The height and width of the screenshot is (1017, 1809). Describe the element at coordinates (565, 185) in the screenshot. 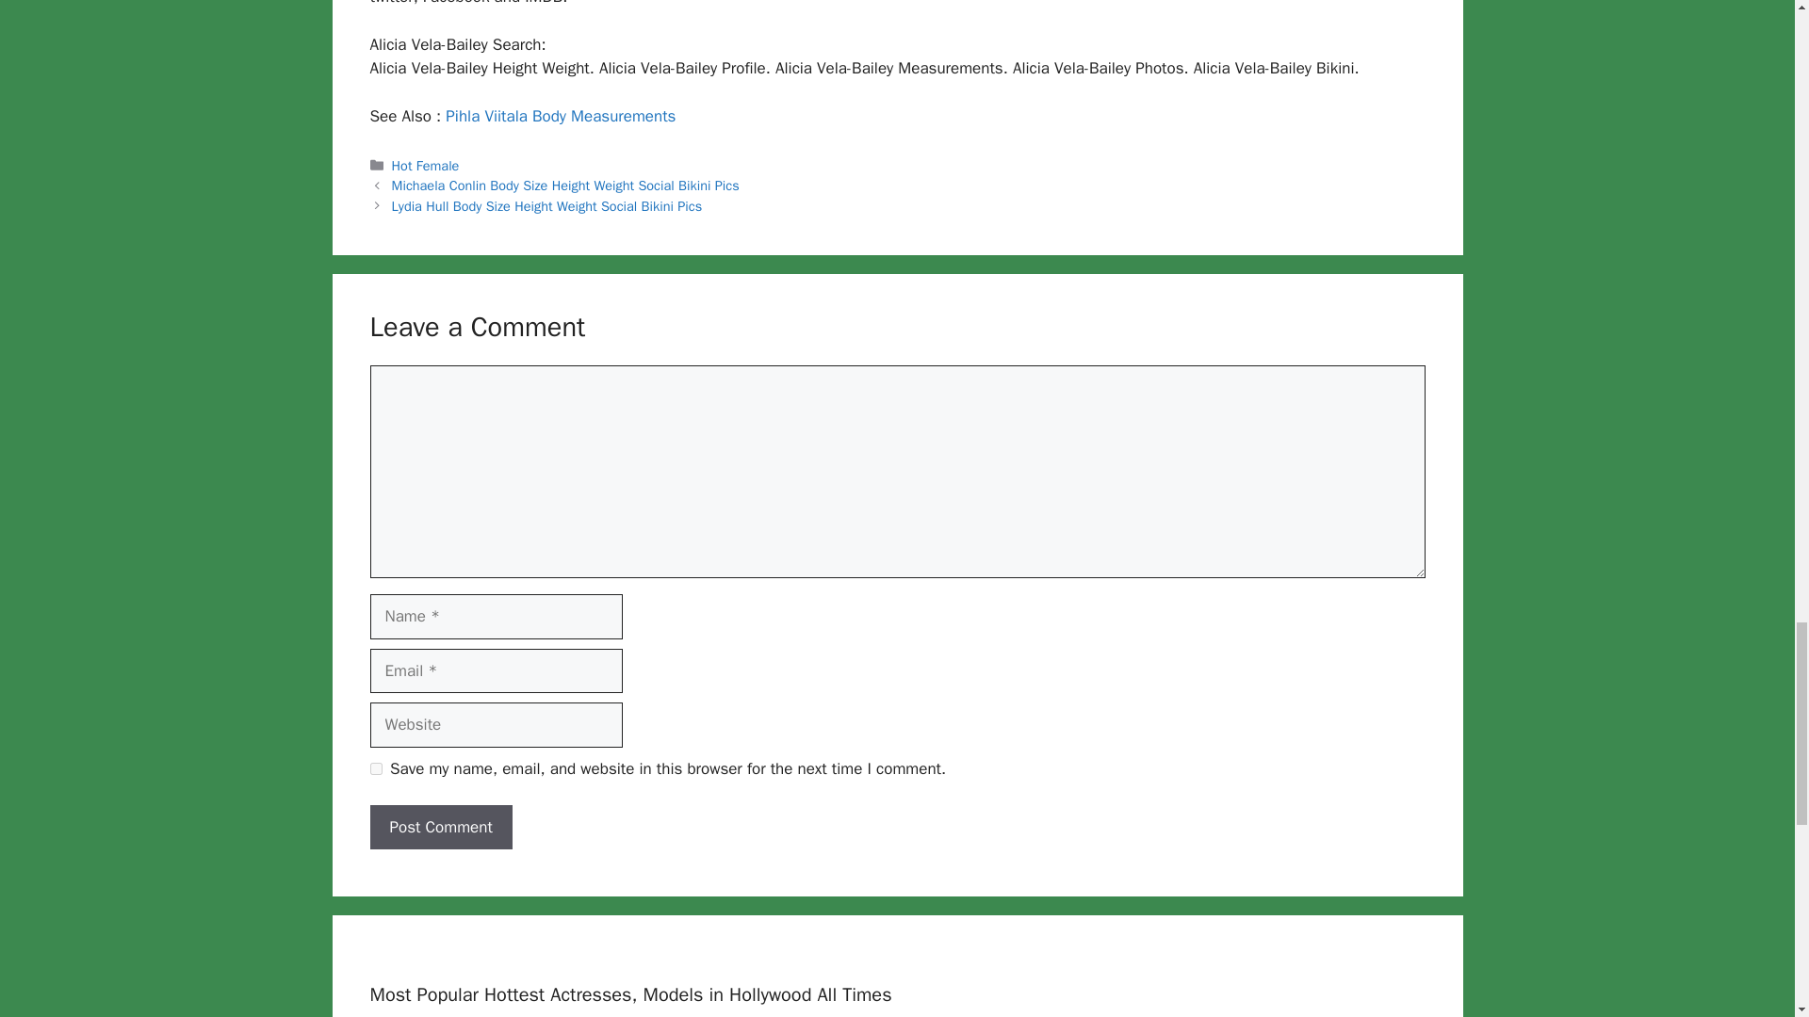

I see `Michaela Conlin Body Size Height Weight Social Bikini Pics` at that location.